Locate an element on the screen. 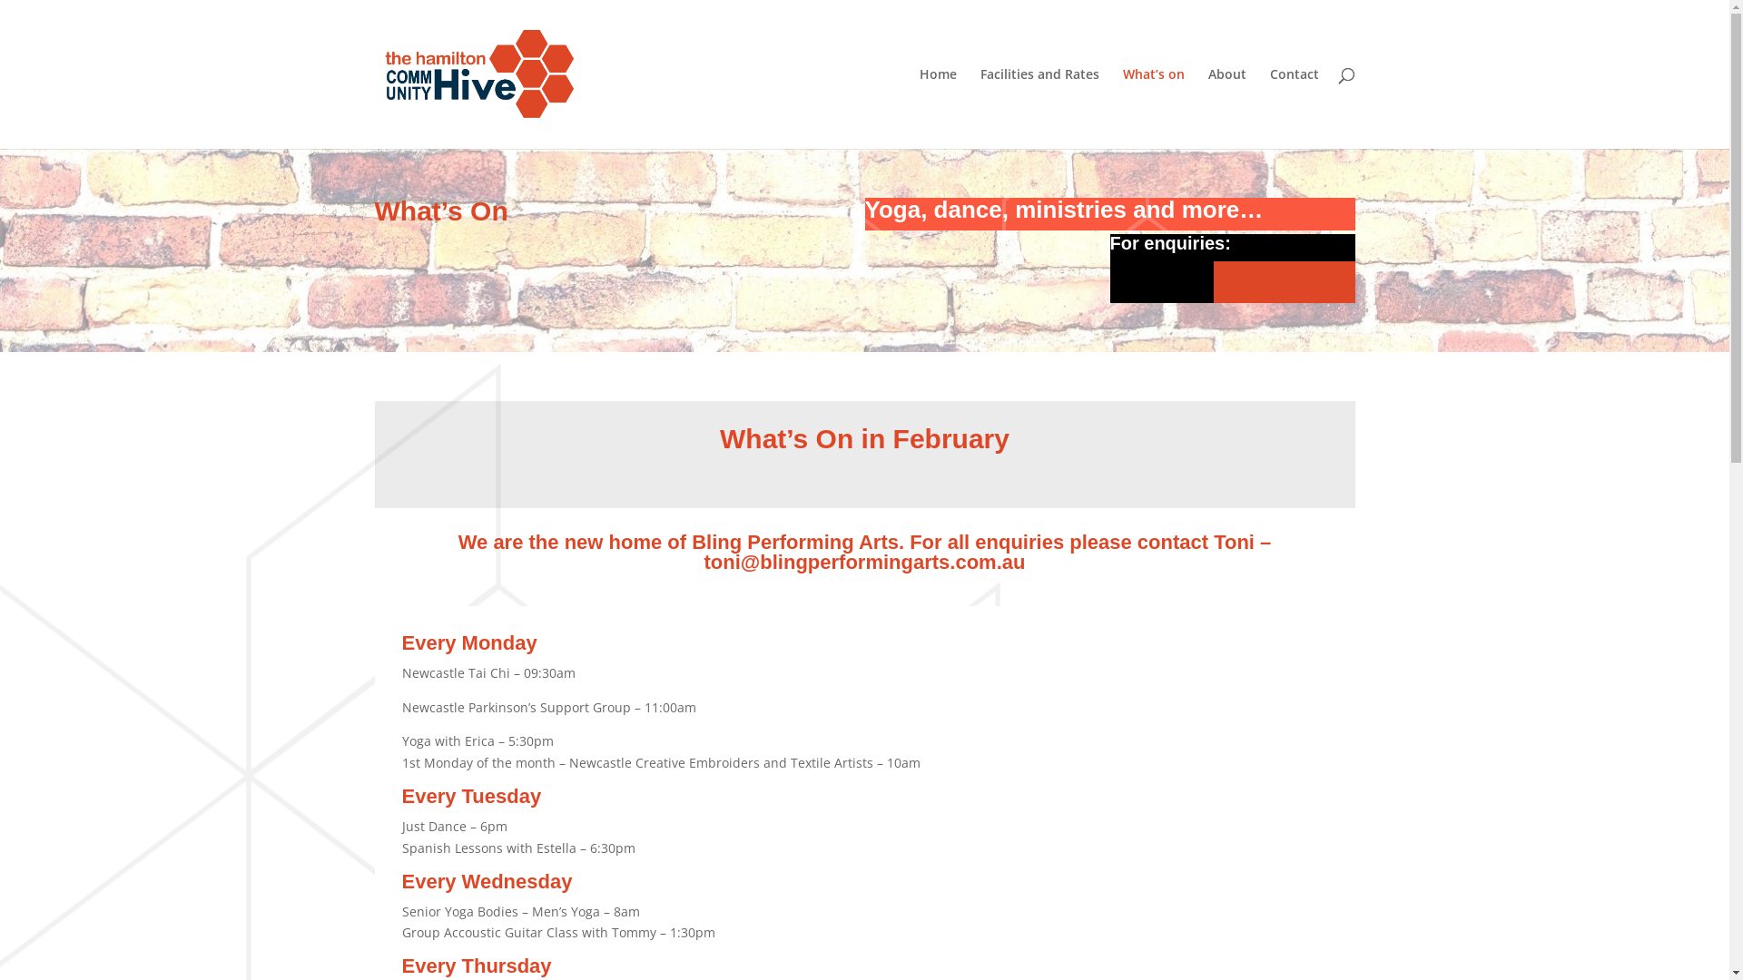  Contact is located at coordinates (1294, 109).